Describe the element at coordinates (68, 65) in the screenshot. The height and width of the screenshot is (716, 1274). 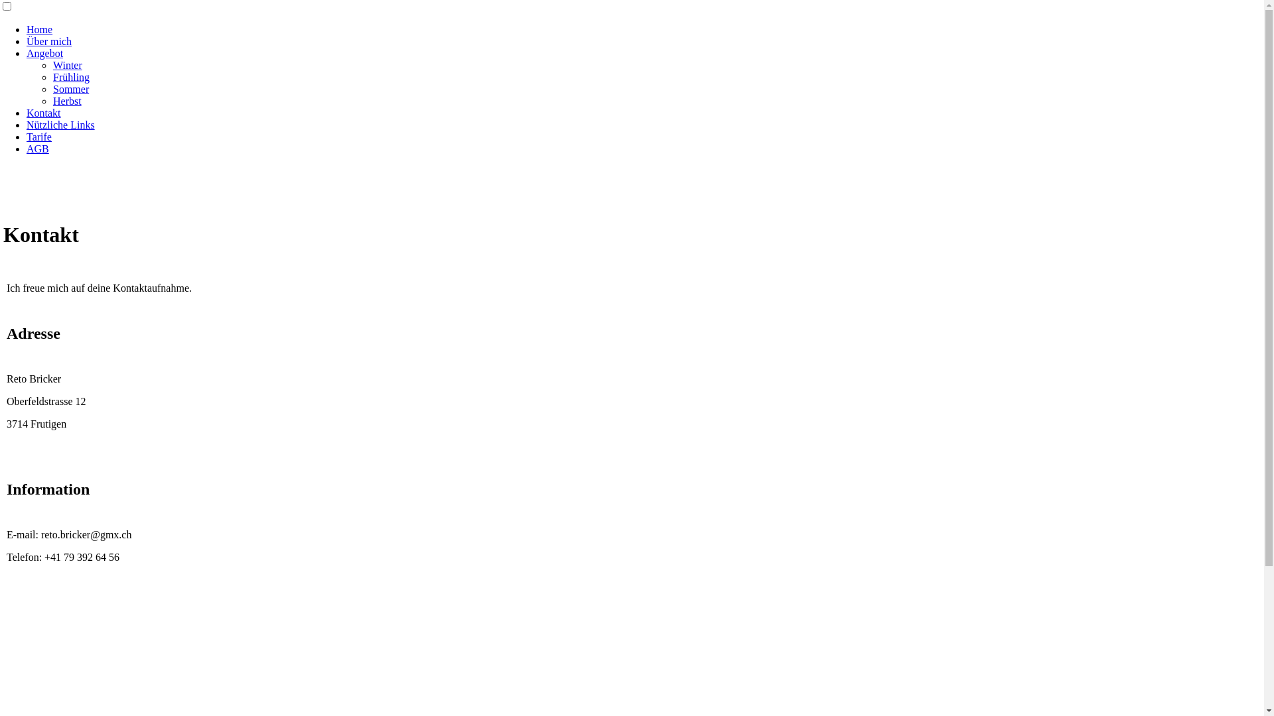
I see `Winter` at that location.